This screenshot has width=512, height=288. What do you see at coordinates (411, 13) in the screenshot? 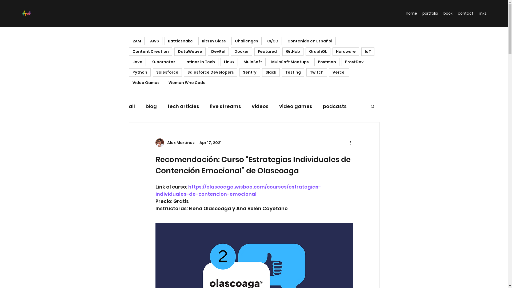
I see `home` at bounding box center [411, 13].